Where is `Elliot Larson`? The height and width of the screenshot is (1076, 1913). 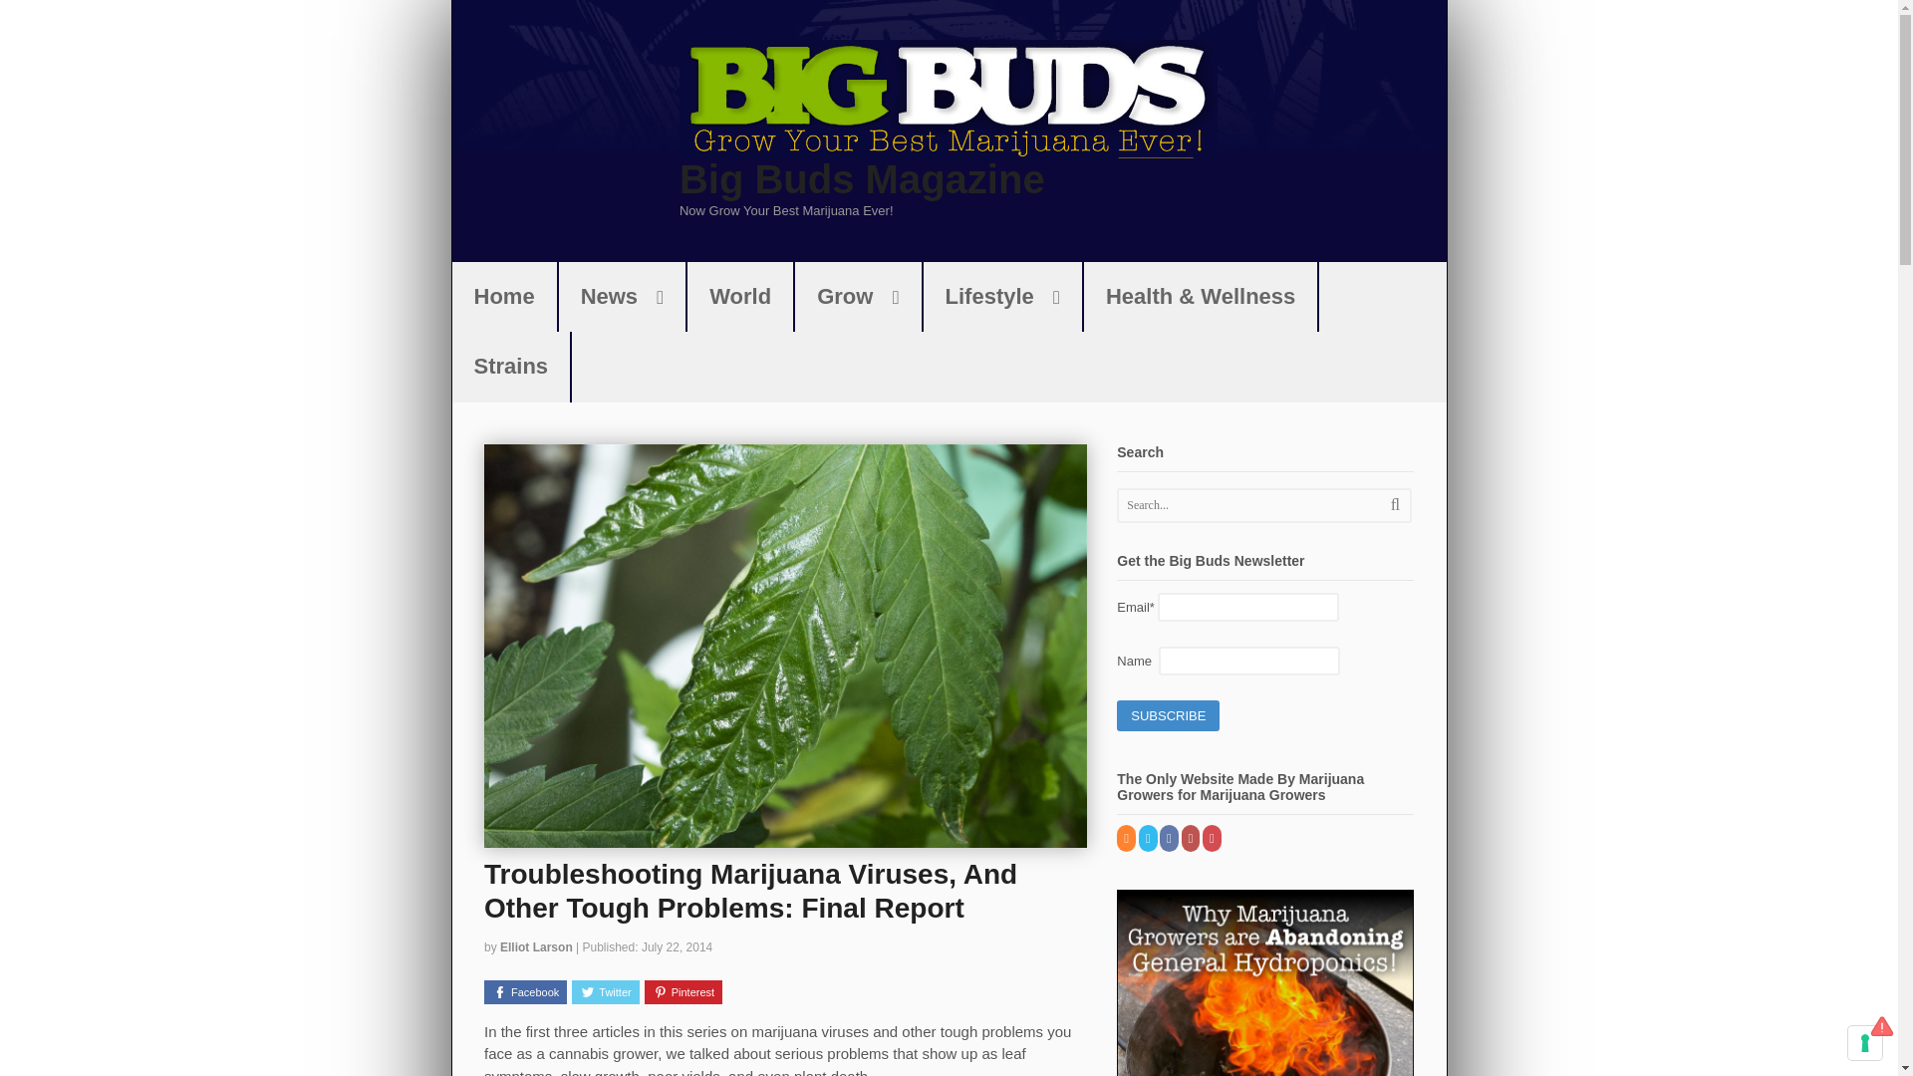
Elliot Larson is located at coordinates (536, 946).